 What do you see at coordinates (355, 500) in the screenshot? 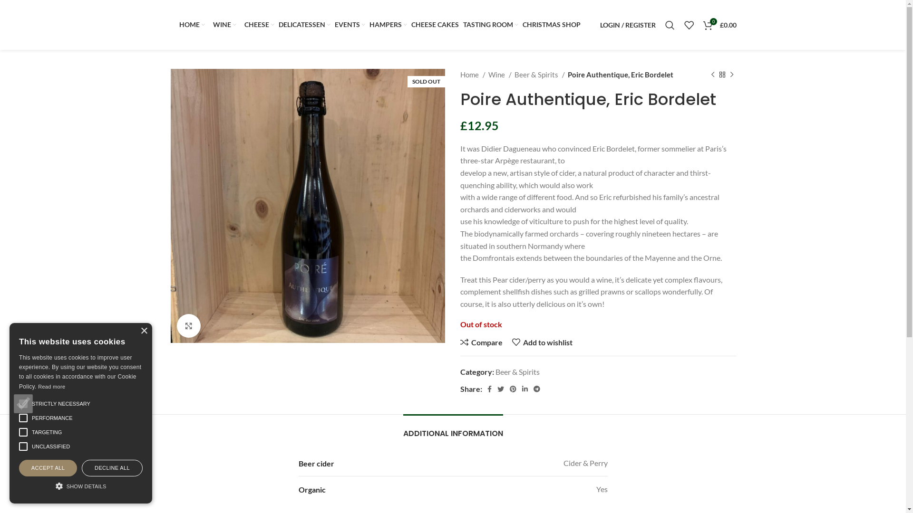
I see `YostratO Ltd` at bounding box center [355, 500].